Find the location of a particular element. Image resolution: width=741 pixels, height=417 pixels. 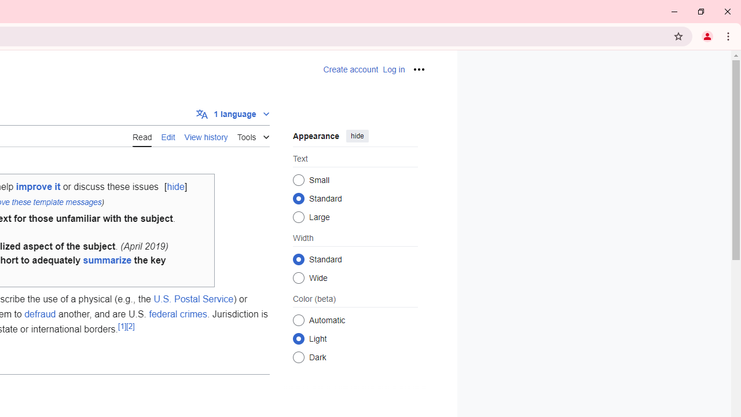

Standard is located at coordinates (299, 259).